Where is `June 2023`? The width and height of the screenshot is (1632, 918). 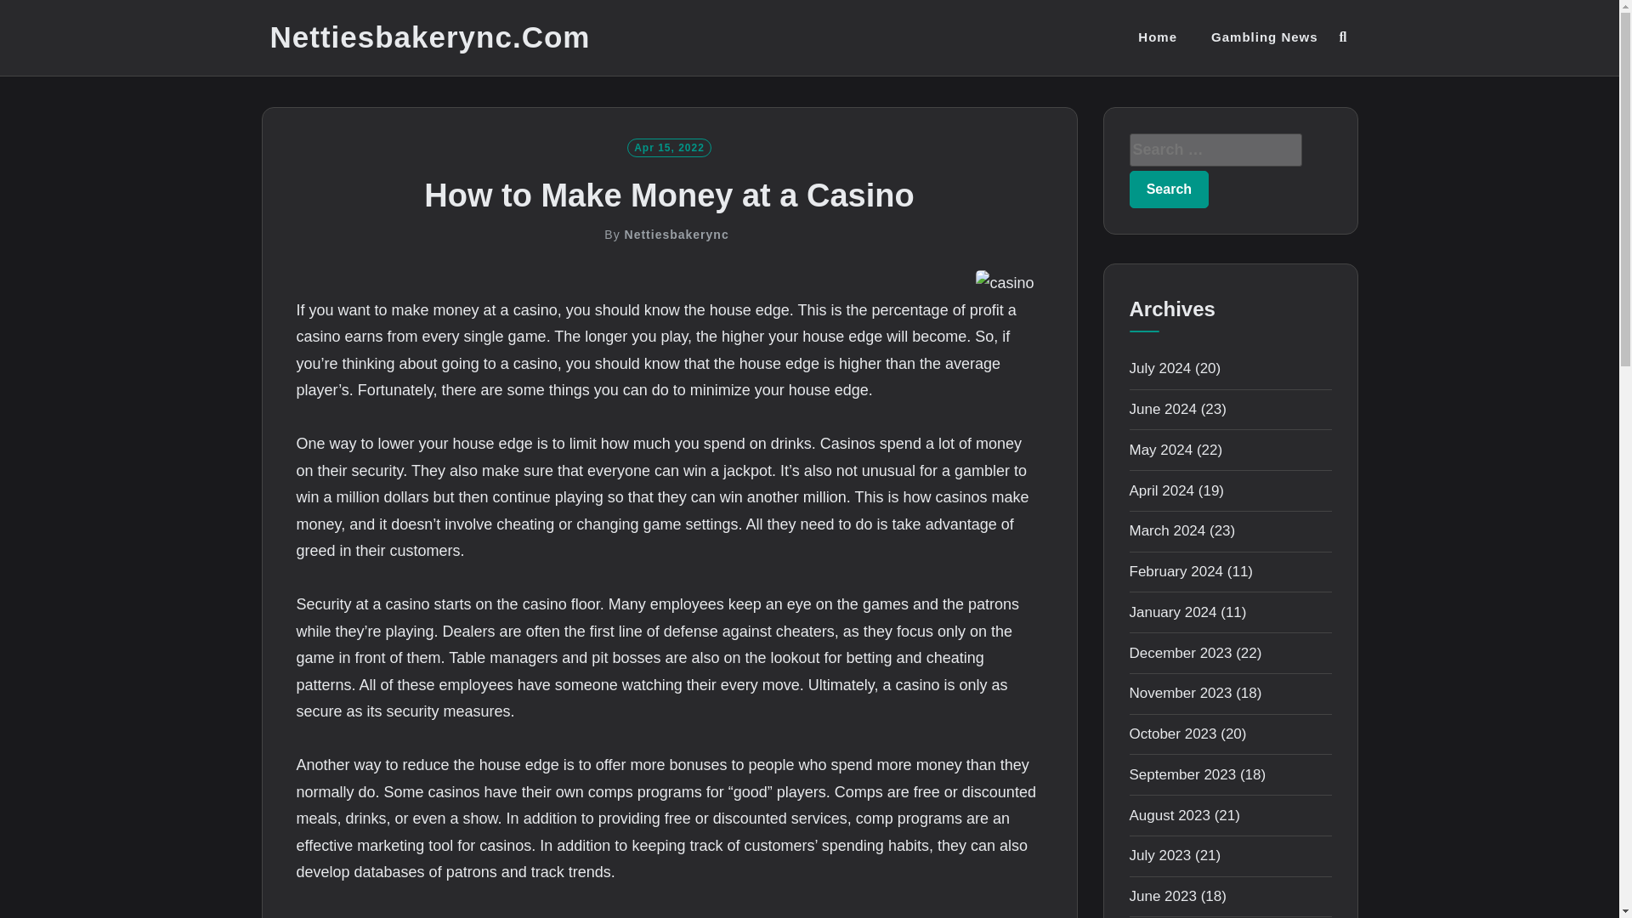
June 2023 is located at coordinates (1163, 896).